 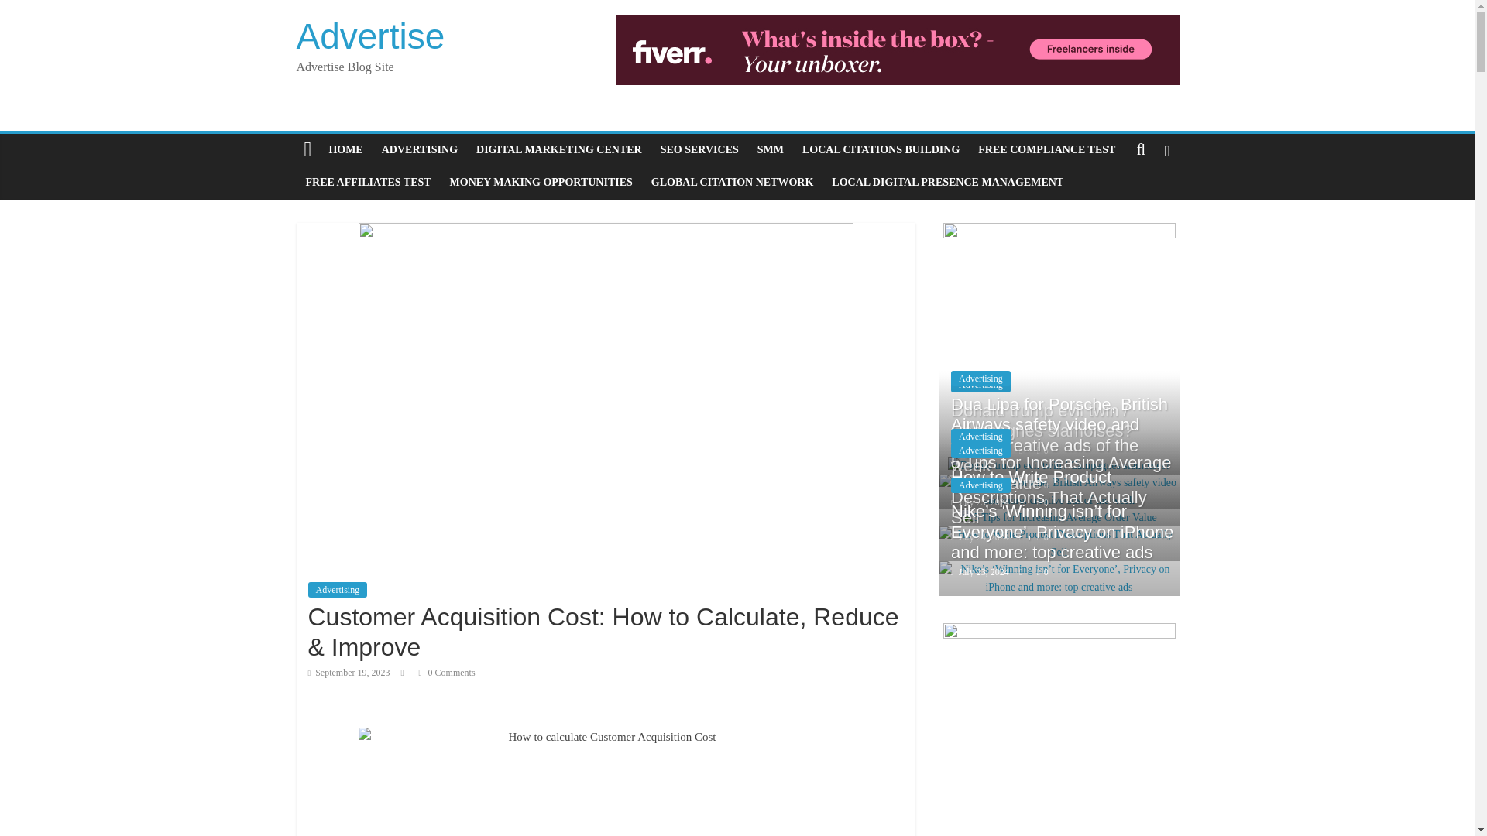 I want to click on September 19, 2023, so click(x=349, y=672).